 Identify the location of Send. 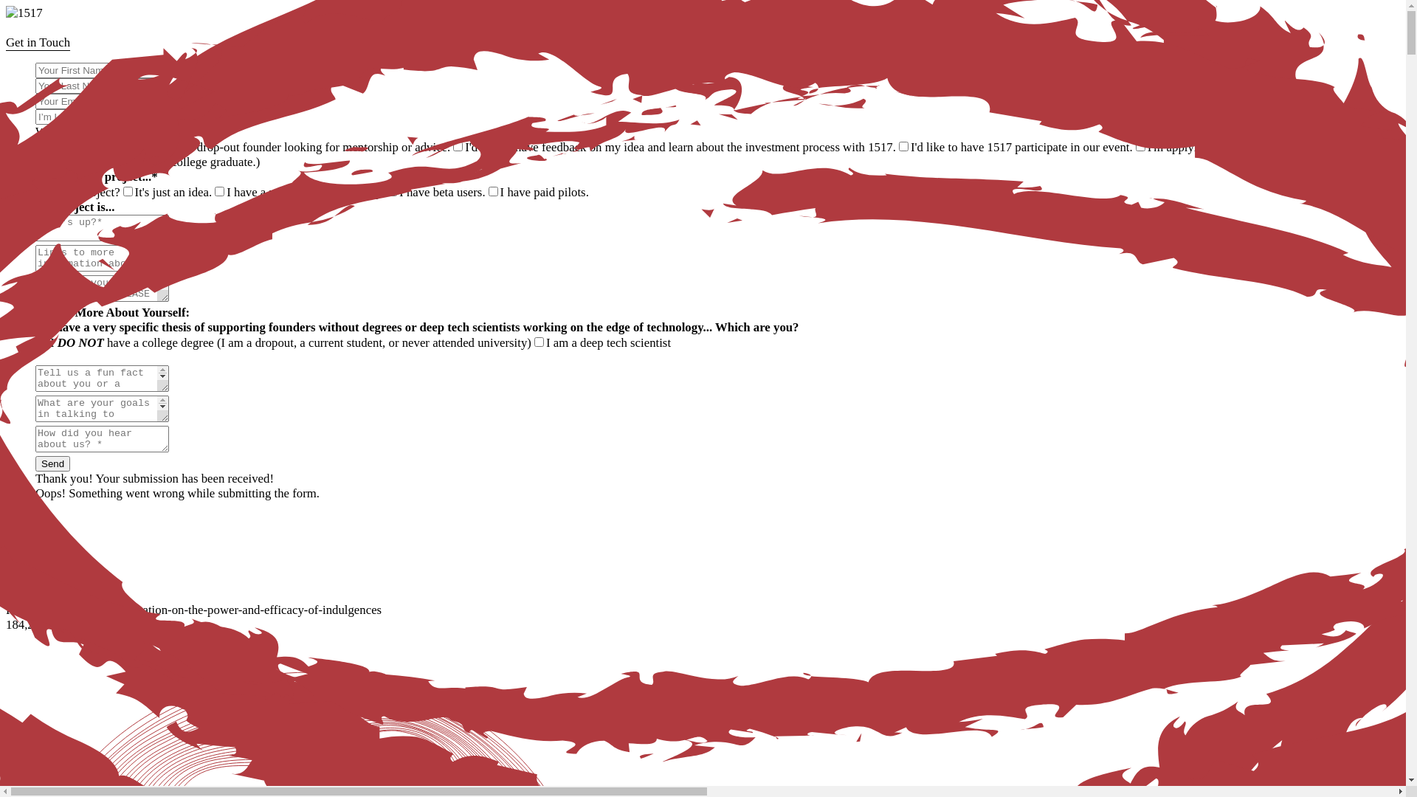
(53, 463).